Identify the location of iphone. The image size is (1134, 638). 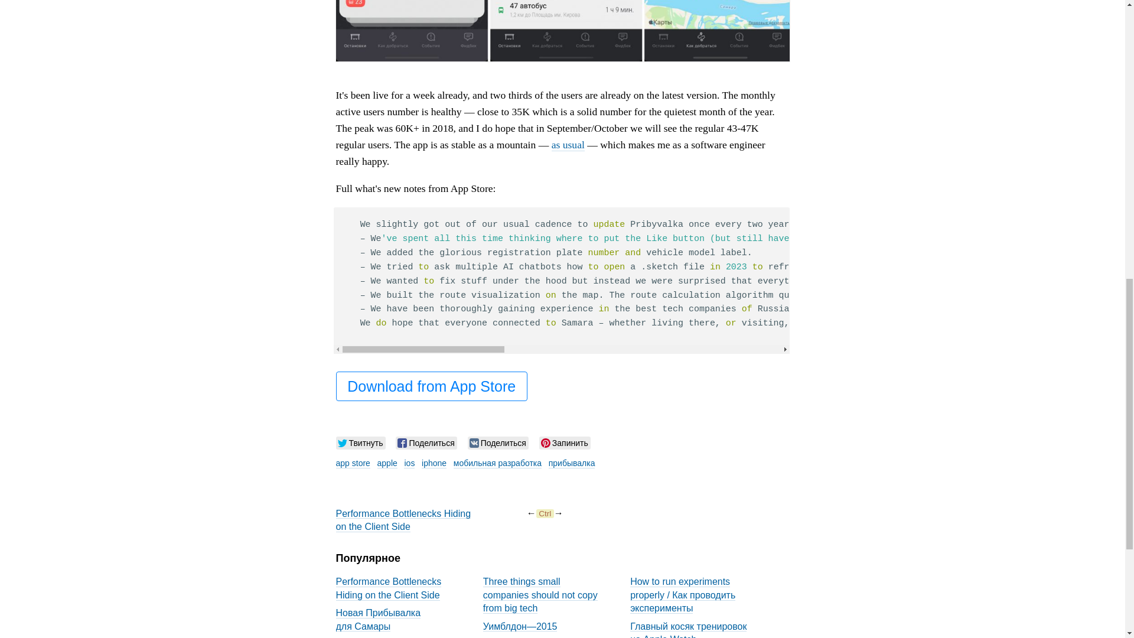
(434, 463).